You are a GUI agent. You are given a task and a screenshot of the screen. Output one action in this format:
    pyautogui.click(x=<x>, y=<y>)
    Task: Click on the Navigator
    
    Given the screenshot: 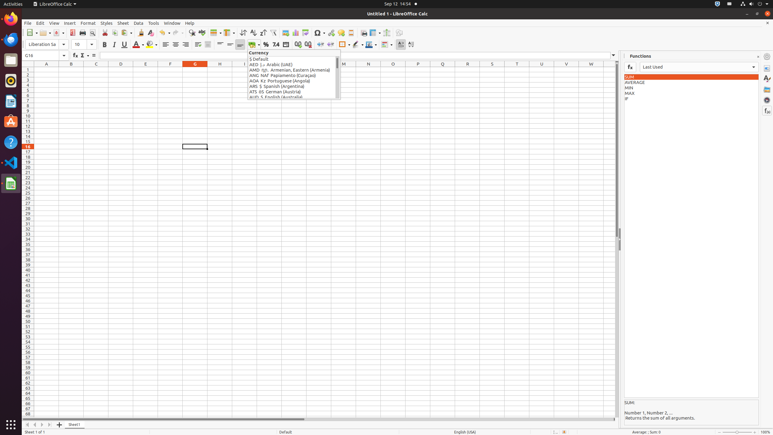 What is the action you would take?
    pyautogui.click(x=767, y=100)
    